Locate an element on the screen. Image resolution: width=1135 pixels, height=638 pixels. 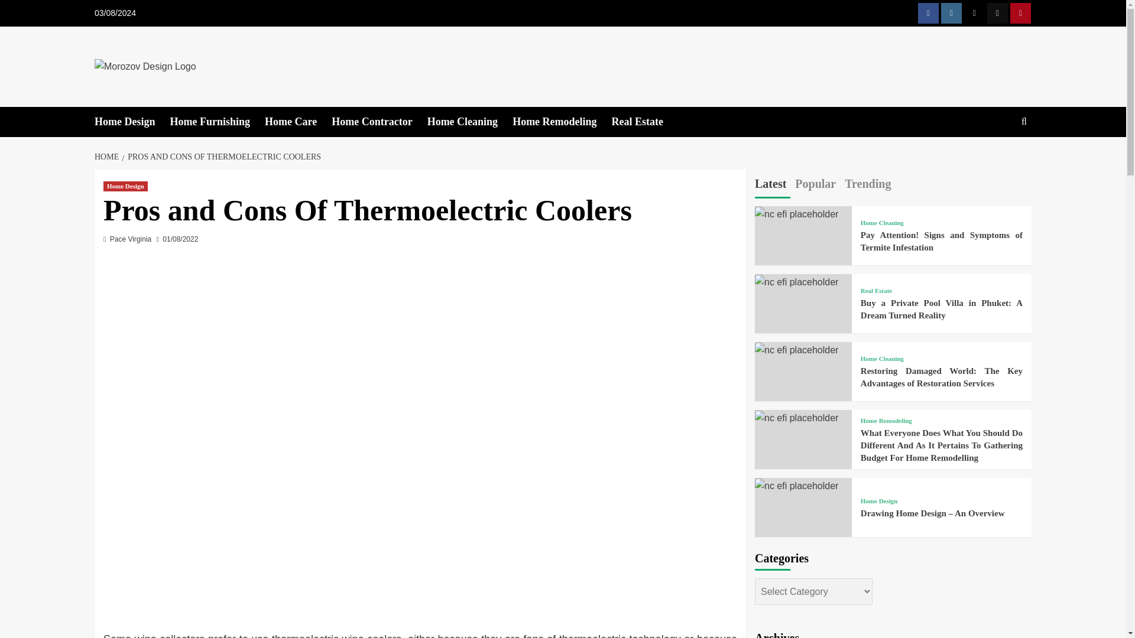
Tiktok is located at coordinates (997, 13).